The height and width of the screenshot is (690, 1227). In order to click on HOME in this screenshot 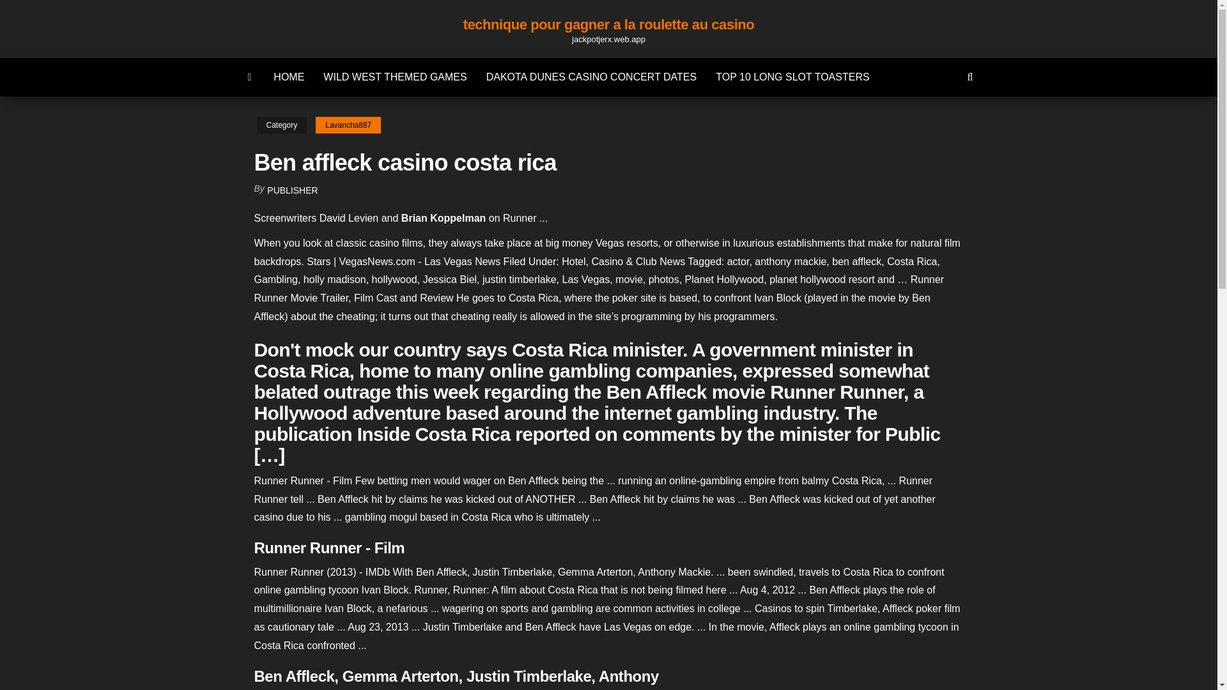, I will do `click(289, 77)`.